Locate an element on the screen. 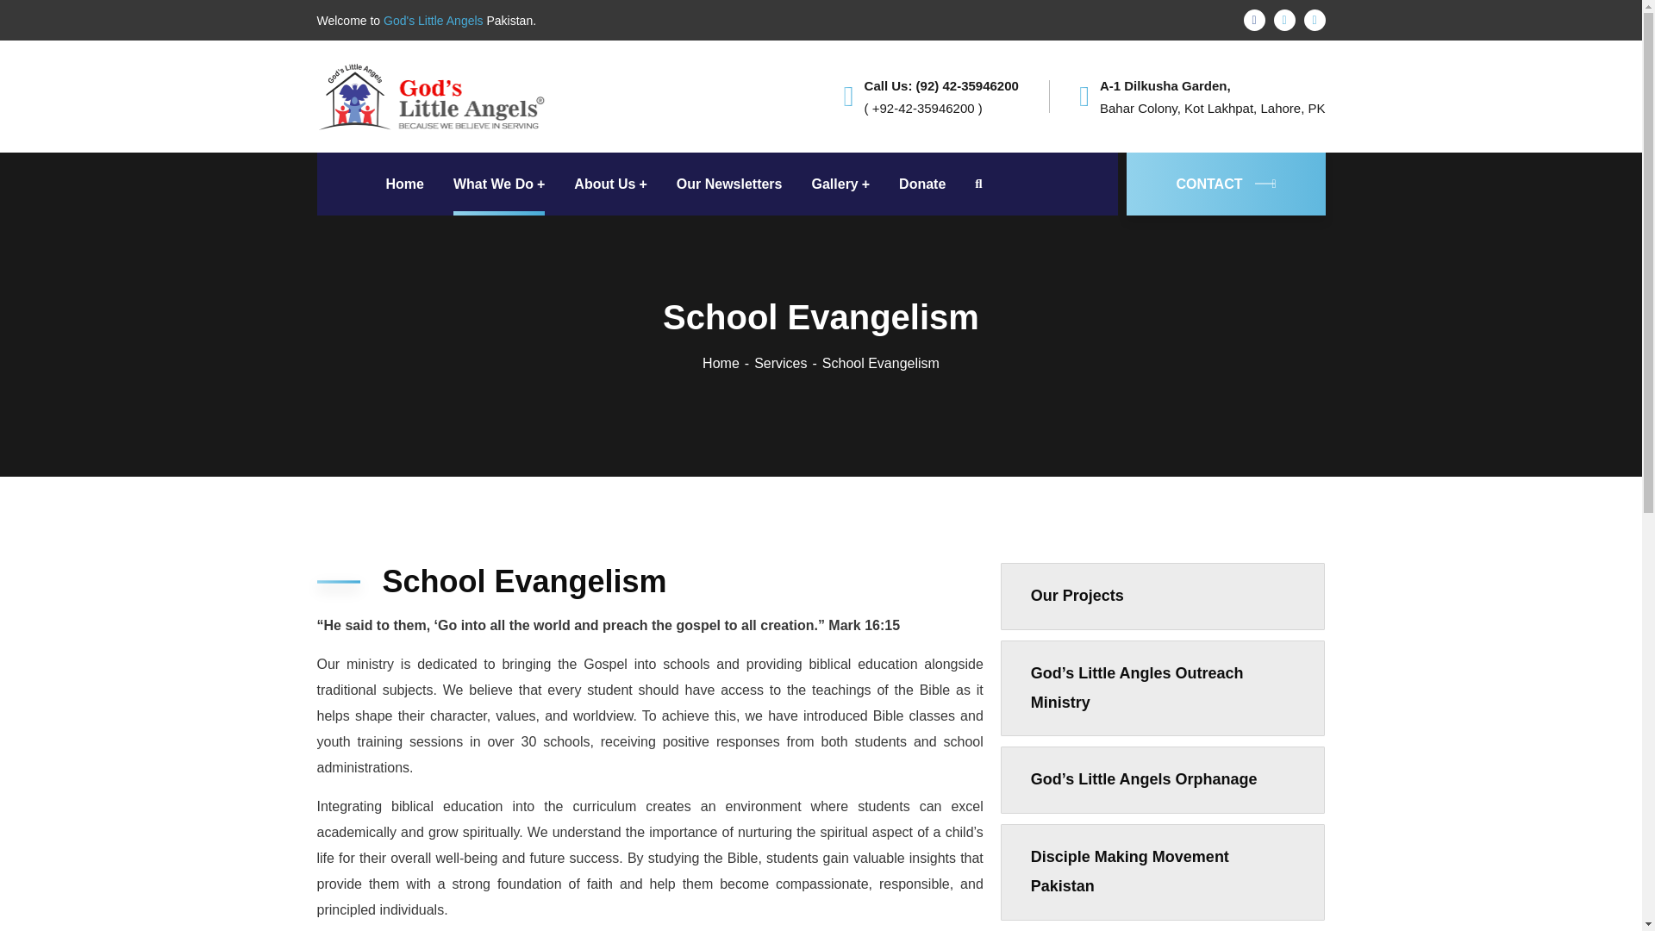  Gallery is located at coordinates (841, 184).